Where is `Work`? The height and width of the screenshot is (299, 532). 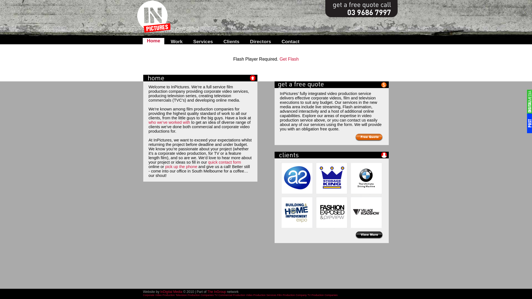
Work is located at coordinates (177, 41).